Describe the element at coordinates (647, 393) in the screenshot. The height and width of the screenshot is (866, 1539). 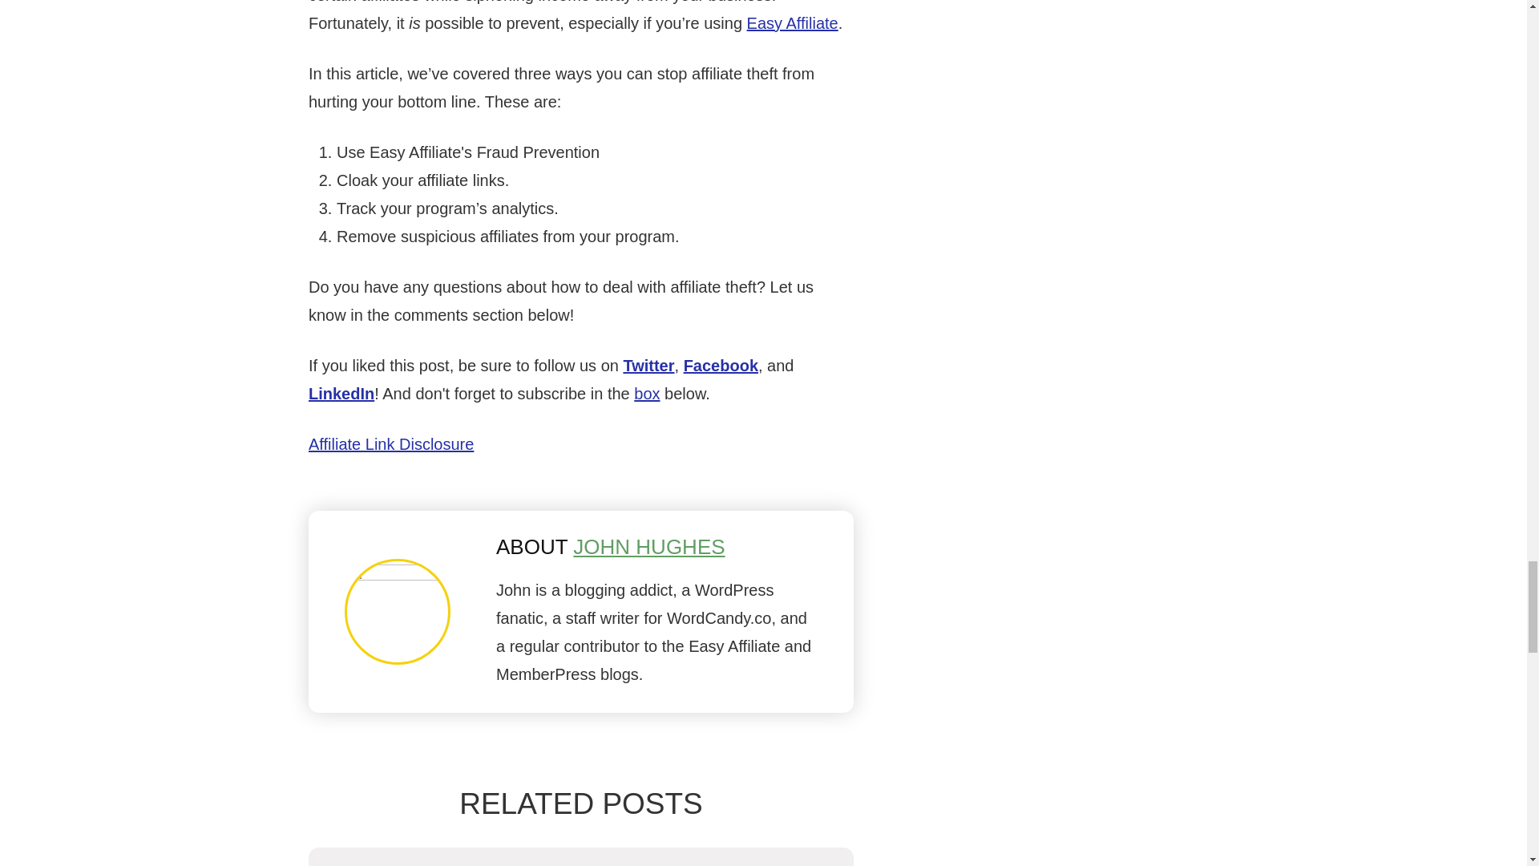
I see `Box affiliate link` at that location.